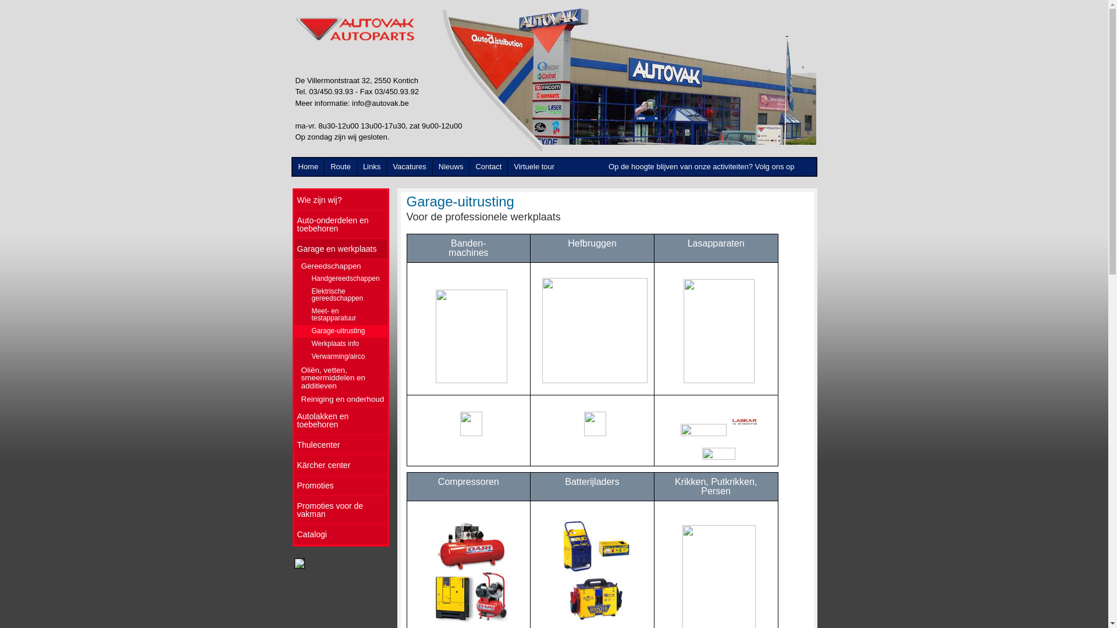 This screenshot has height=628, width=1117. I want to click on Garage-uitrusting, so click(341, 331).